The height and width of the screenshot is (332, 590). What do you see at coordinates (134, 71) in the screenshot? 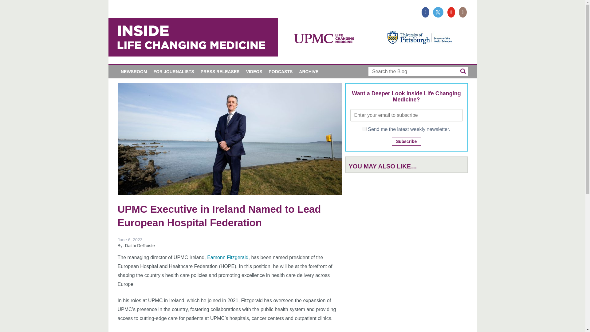
I see `NEWSROOM` at bounding box center [134, 71].